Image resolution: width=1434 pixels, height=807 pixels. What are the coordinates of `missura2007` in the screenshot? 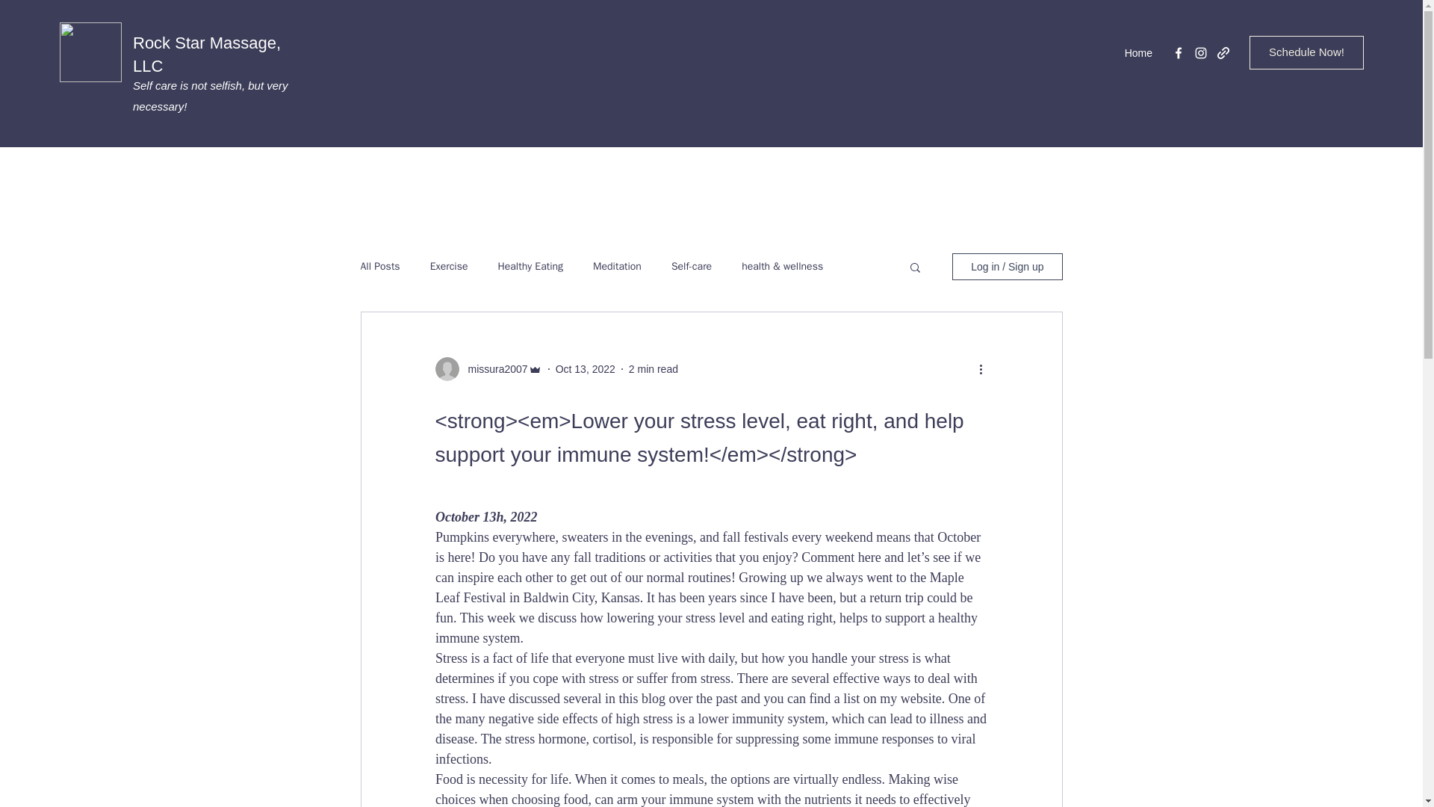 It's located at (493, 369).